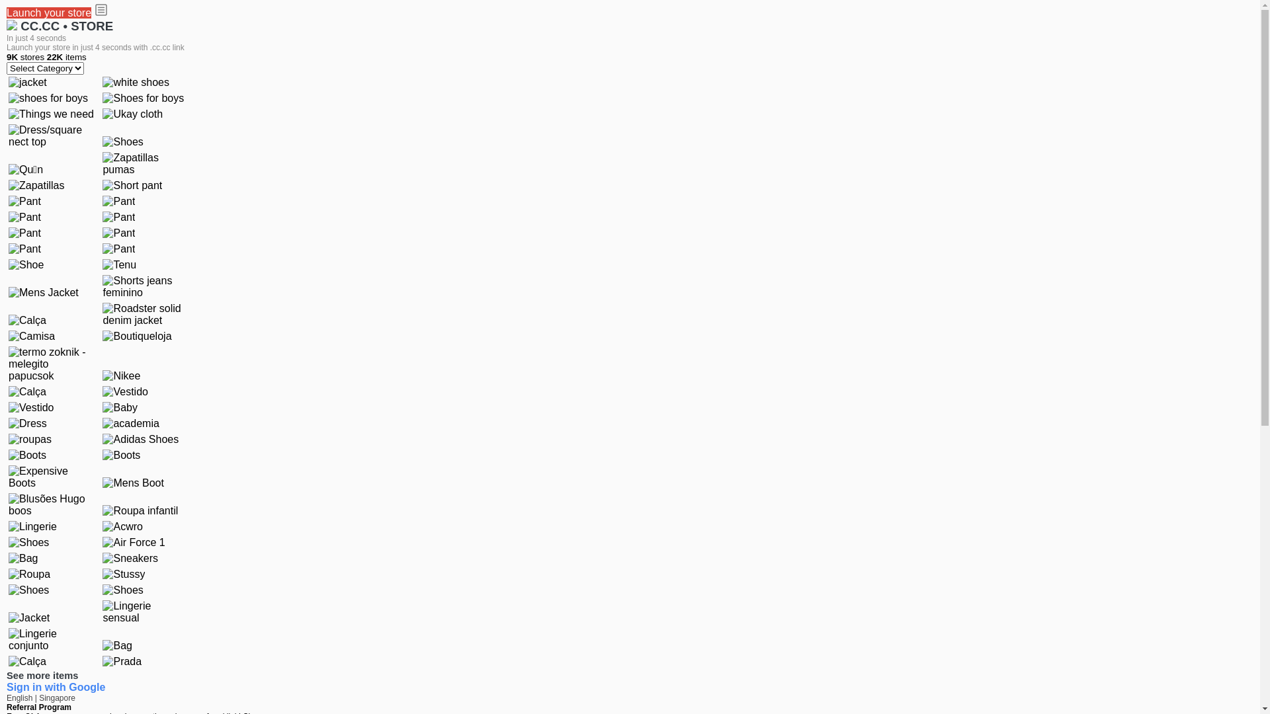  Describe the element at coordinates (132, 114) in the screenshot. I see `Ukay cloth` at that location.